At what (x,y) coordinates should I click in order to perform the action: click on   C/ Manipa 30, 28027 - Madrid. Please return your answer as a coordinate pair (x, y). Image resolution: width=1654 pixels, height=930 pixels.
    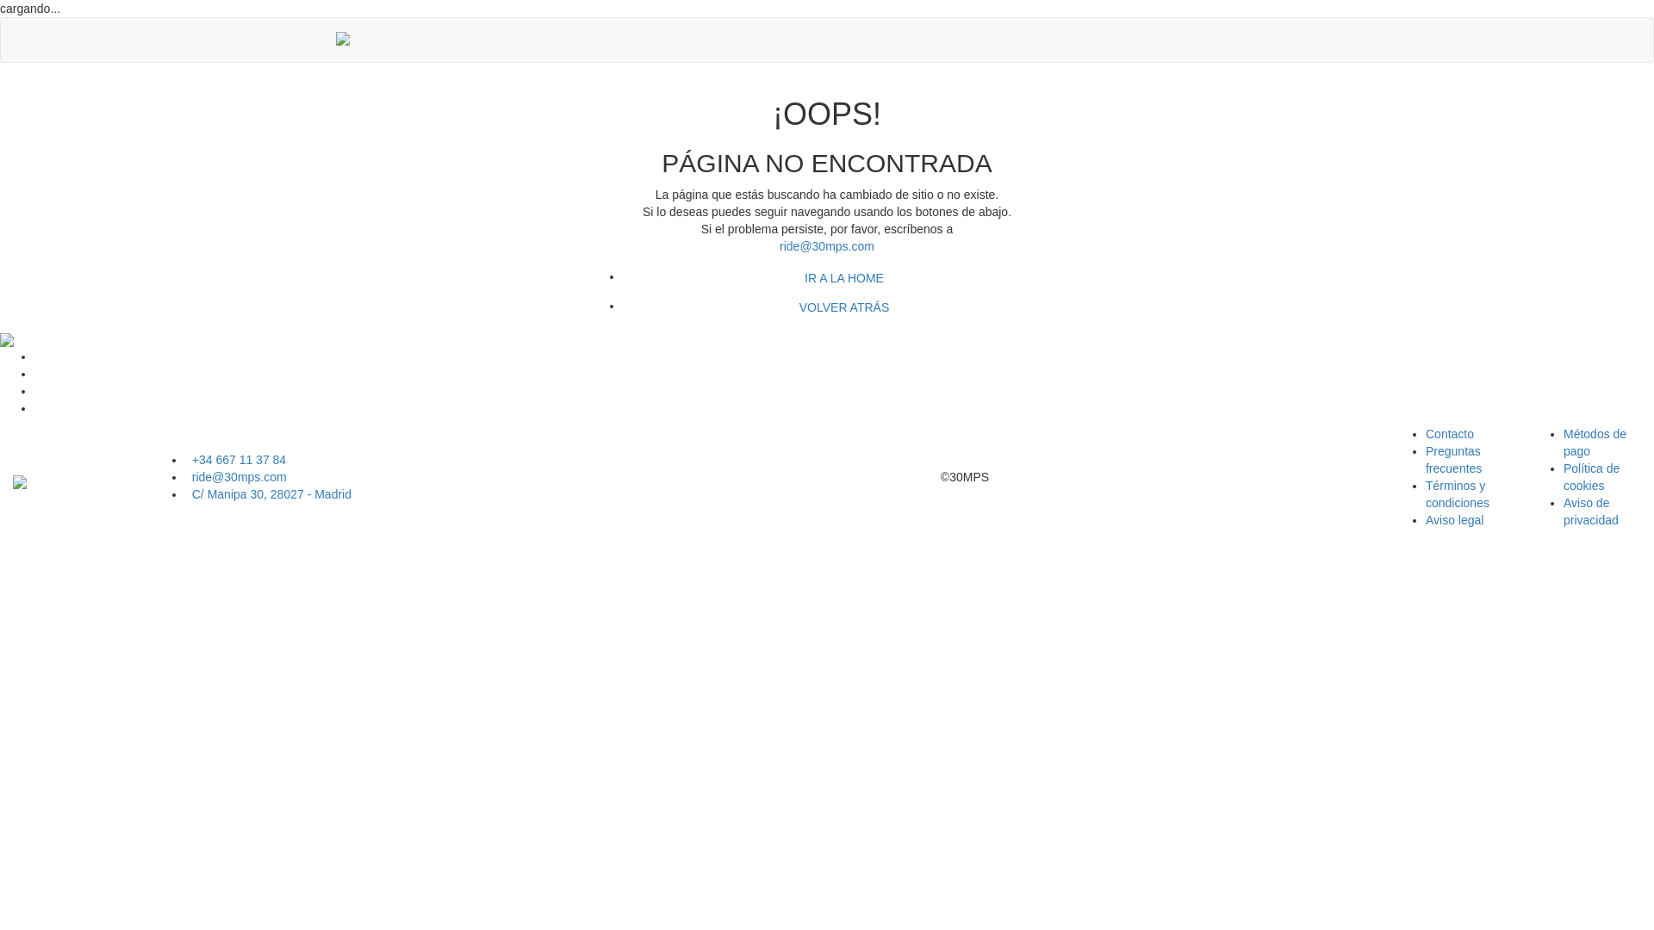
    Looking at the image, I should click on (362, 495).